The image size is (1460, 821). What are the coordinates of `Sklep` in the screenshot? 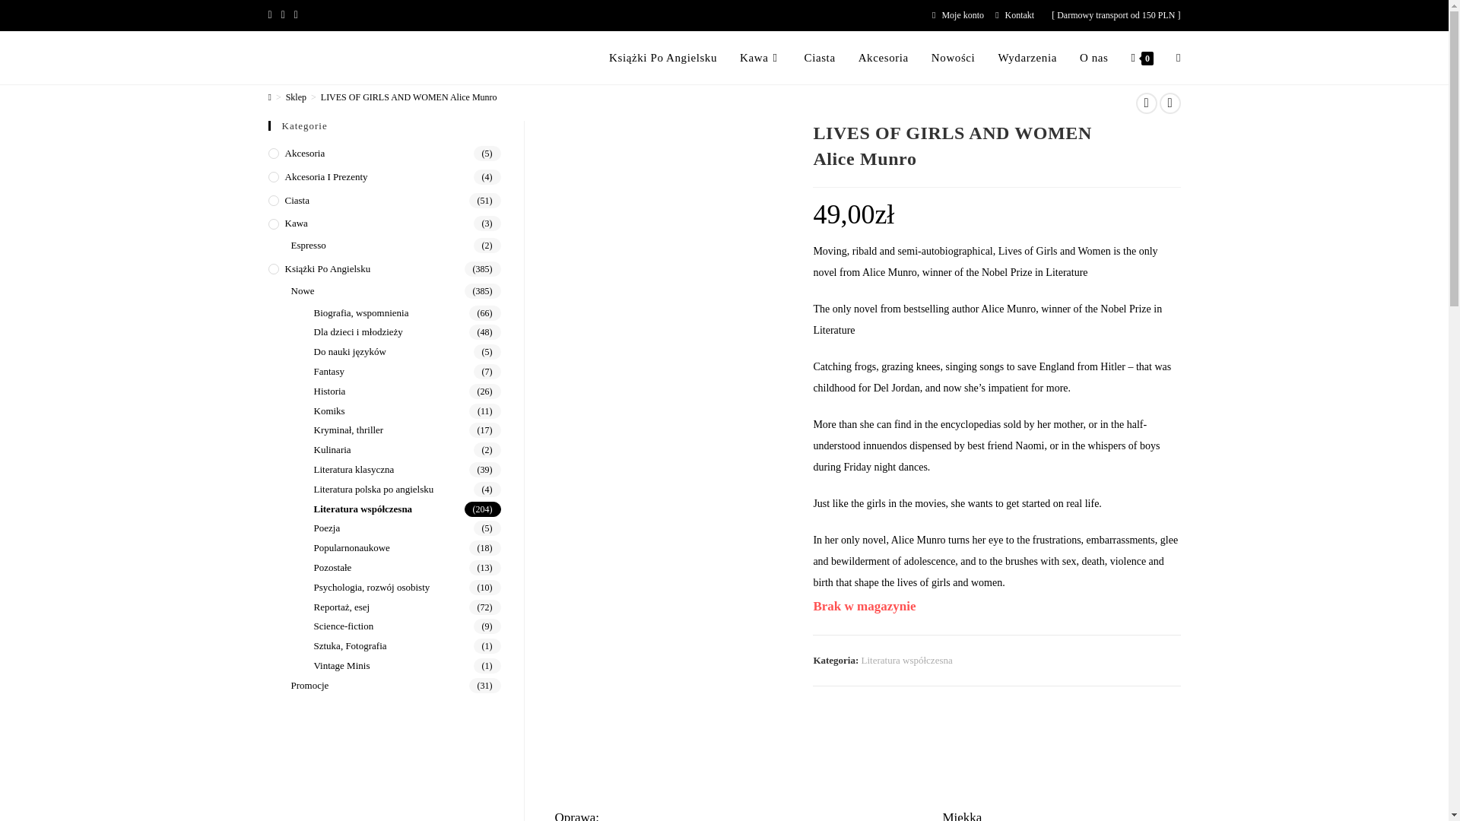 It's located at (297, 97).